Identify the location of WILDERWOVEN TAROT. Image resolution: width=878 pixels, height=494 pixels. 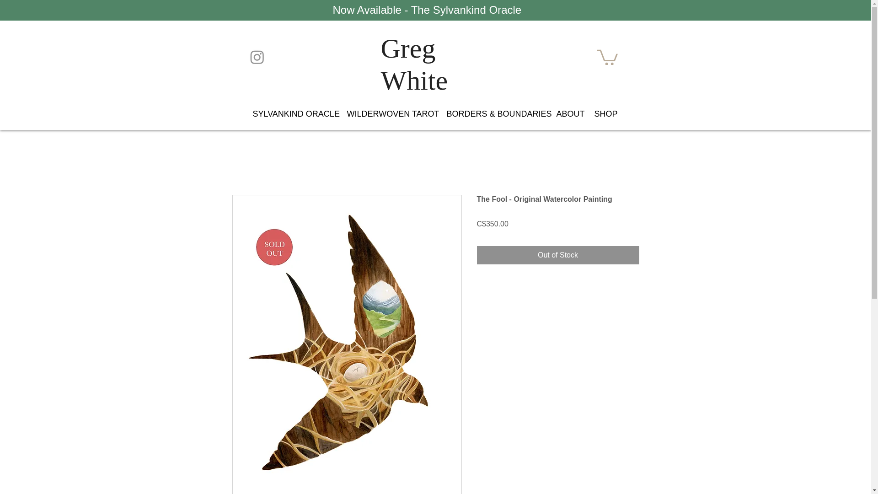
(391, 113).